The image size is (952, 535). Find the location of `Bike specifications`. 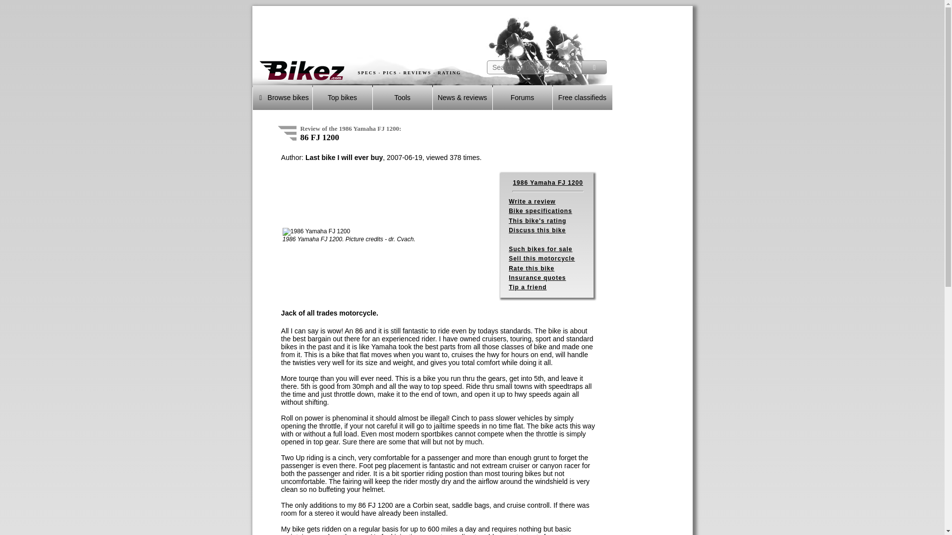

Bike specifications is located at coordinates (540, 211).